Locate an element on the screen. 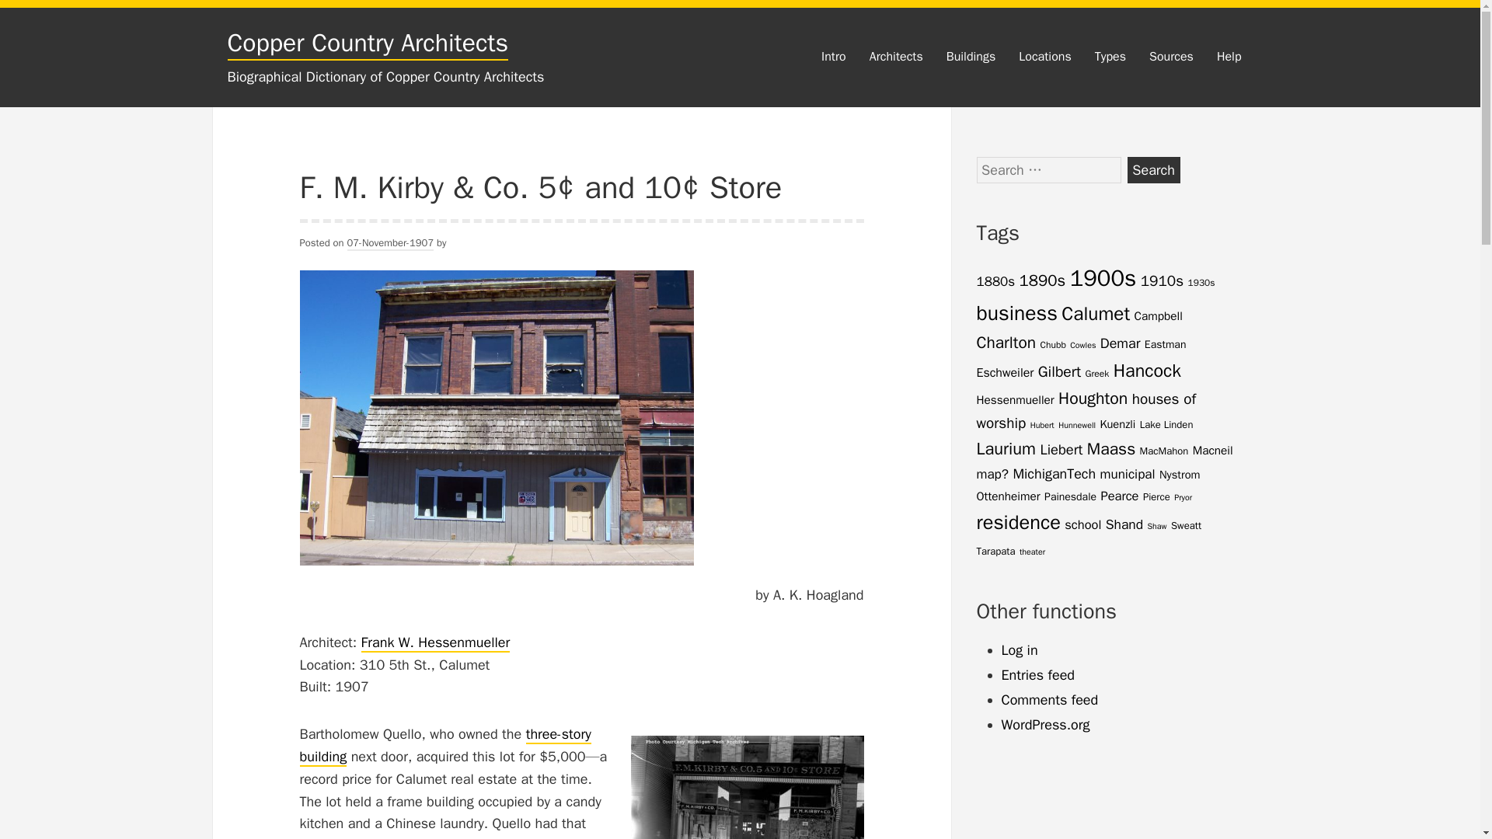 This screenshot has width=1492, height=839. 1880s is located at coordinates (995, 281).